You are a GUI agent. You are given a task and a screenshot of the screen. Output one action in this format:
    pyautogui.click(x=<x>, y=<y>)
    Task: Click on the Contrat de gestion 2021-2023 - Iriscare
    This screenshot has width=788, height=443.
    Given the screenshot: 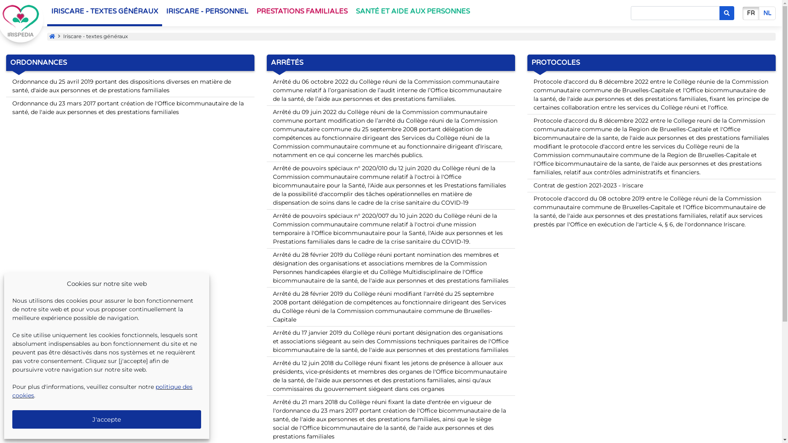 What is the action you would take?
    pyautogui.click(x=652, y=185)
    